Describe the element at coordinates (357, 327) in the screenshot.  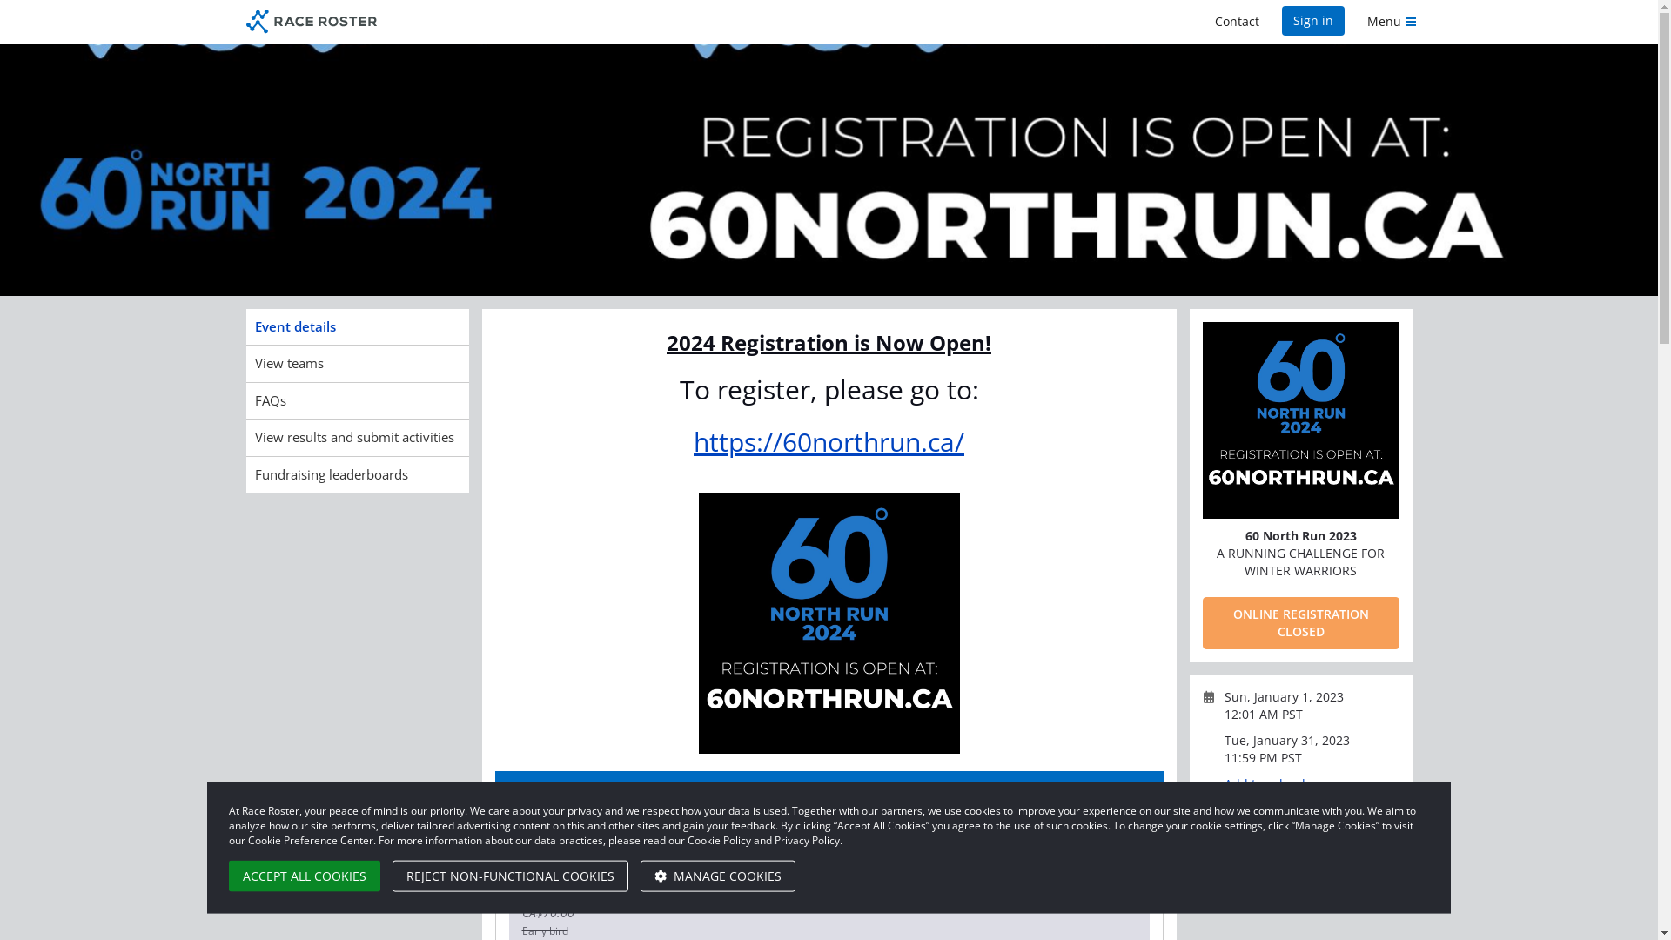
I see `Event details` at that location.